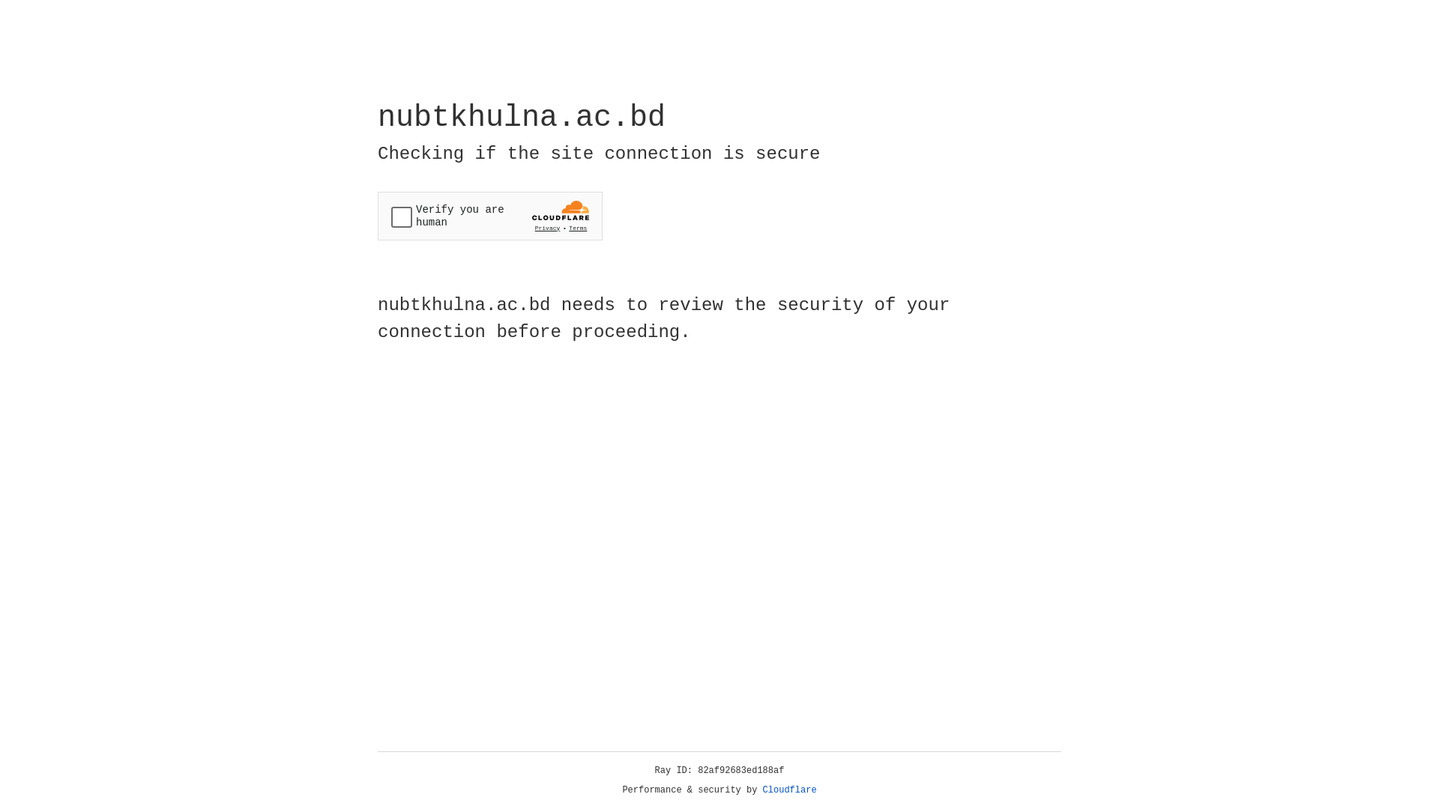 The image size is (1439, 809). I want to click on Widget containing a Cloudflare security challenge, so click(490, 216).